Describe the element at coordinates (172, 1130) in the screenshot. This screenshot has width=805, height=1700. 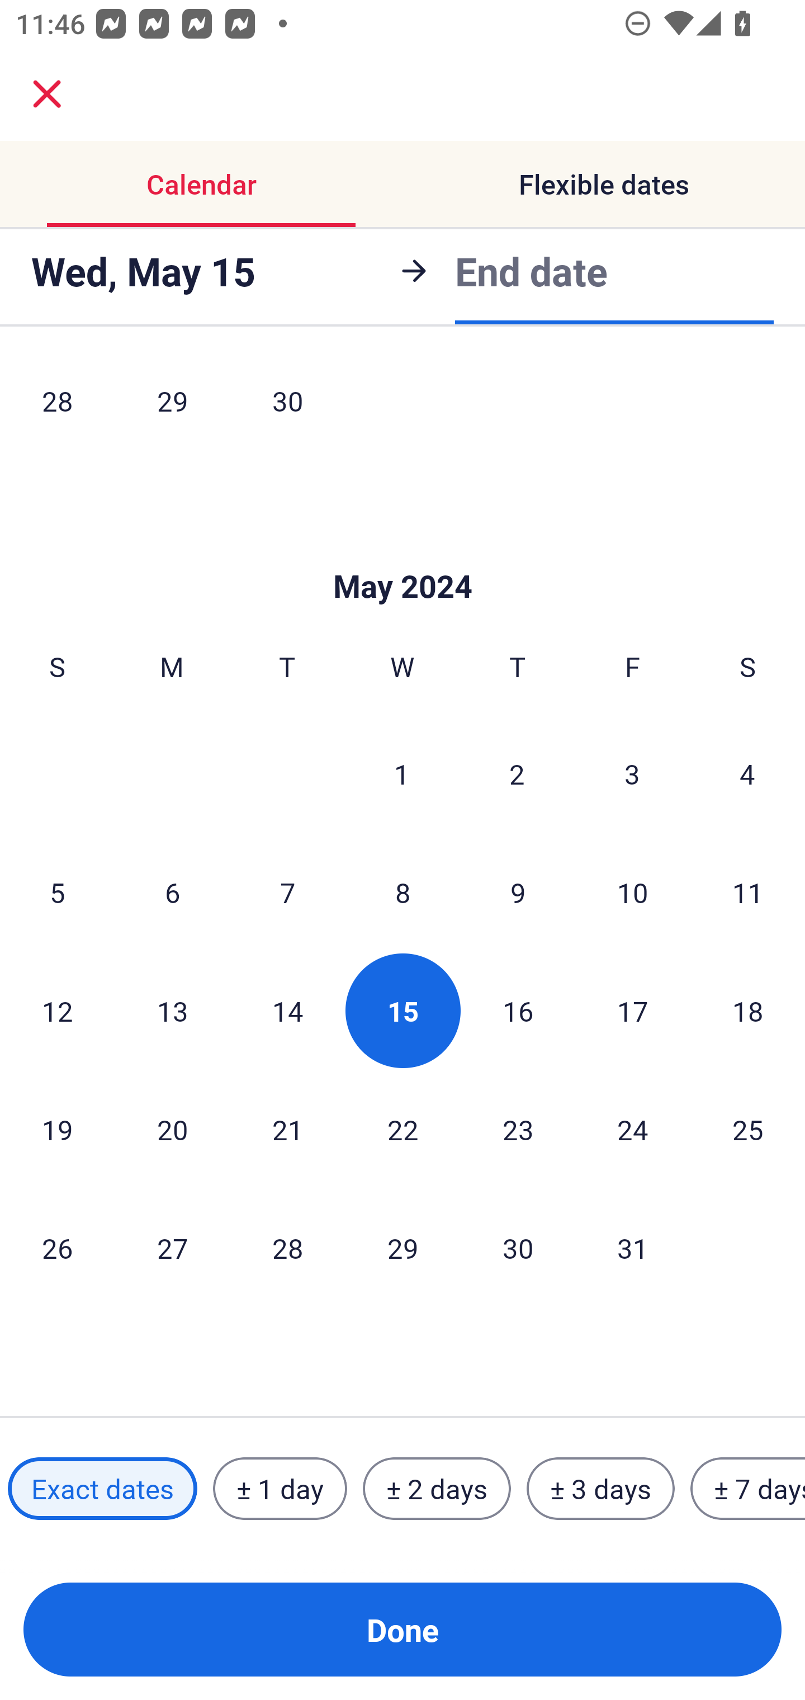
I see `20 Monday, May 20, 2024` at that location.